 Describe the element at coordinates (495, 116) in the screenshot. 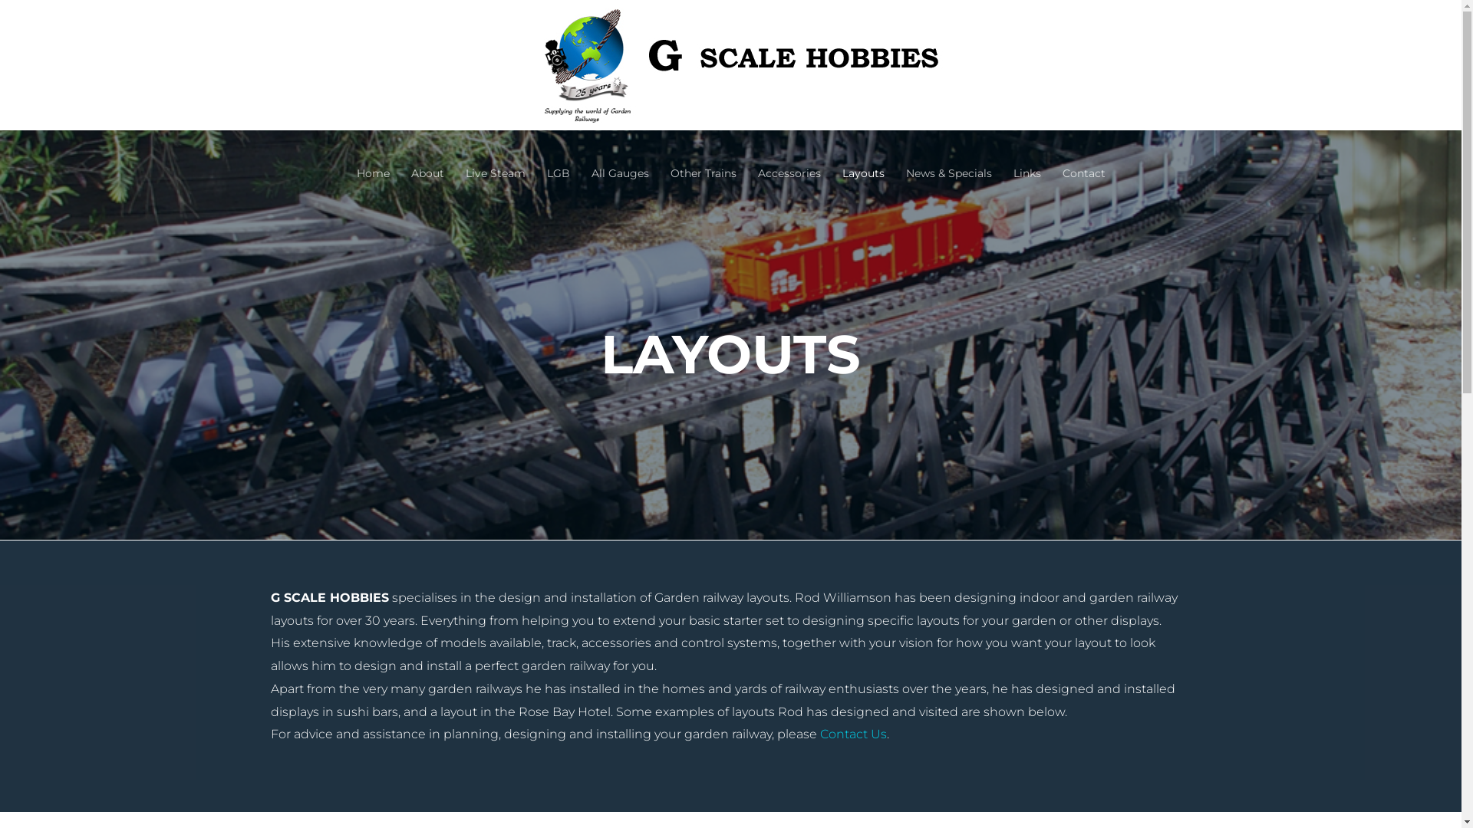

I see `Live Steam` at that location.